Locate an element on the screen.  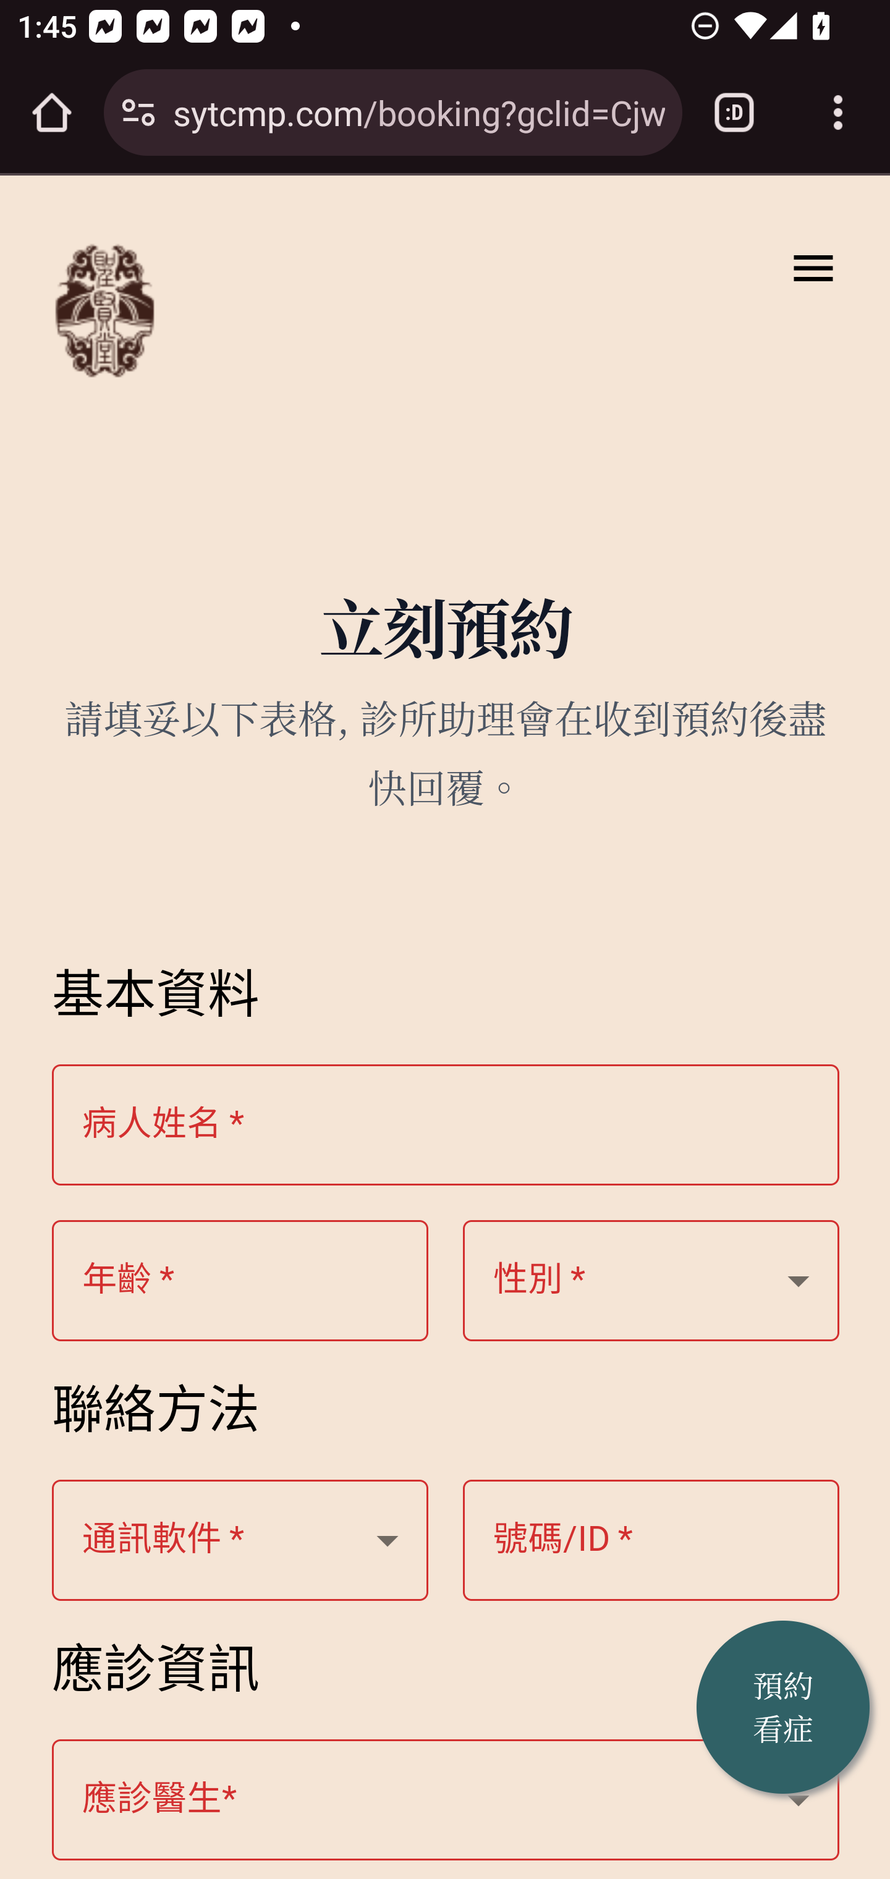
年齡 性別 號碼/ID is located at coordinates (240, 1281).